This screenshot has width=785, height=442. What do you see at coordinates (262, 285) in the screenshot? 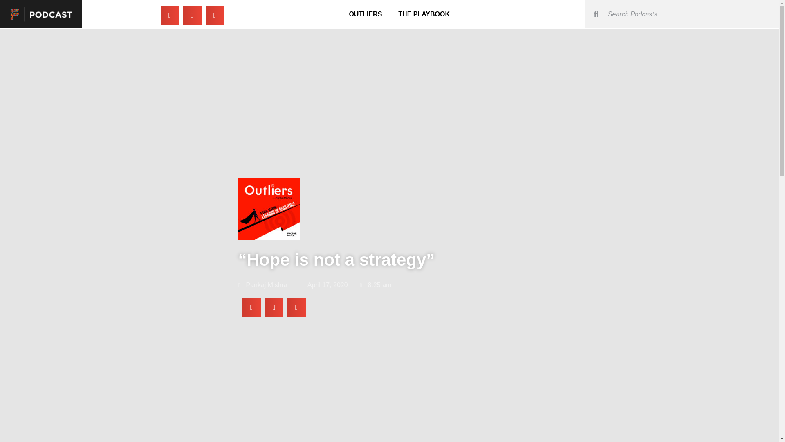
I see `Pankaj Mishra` at bounding box center [262, 285].